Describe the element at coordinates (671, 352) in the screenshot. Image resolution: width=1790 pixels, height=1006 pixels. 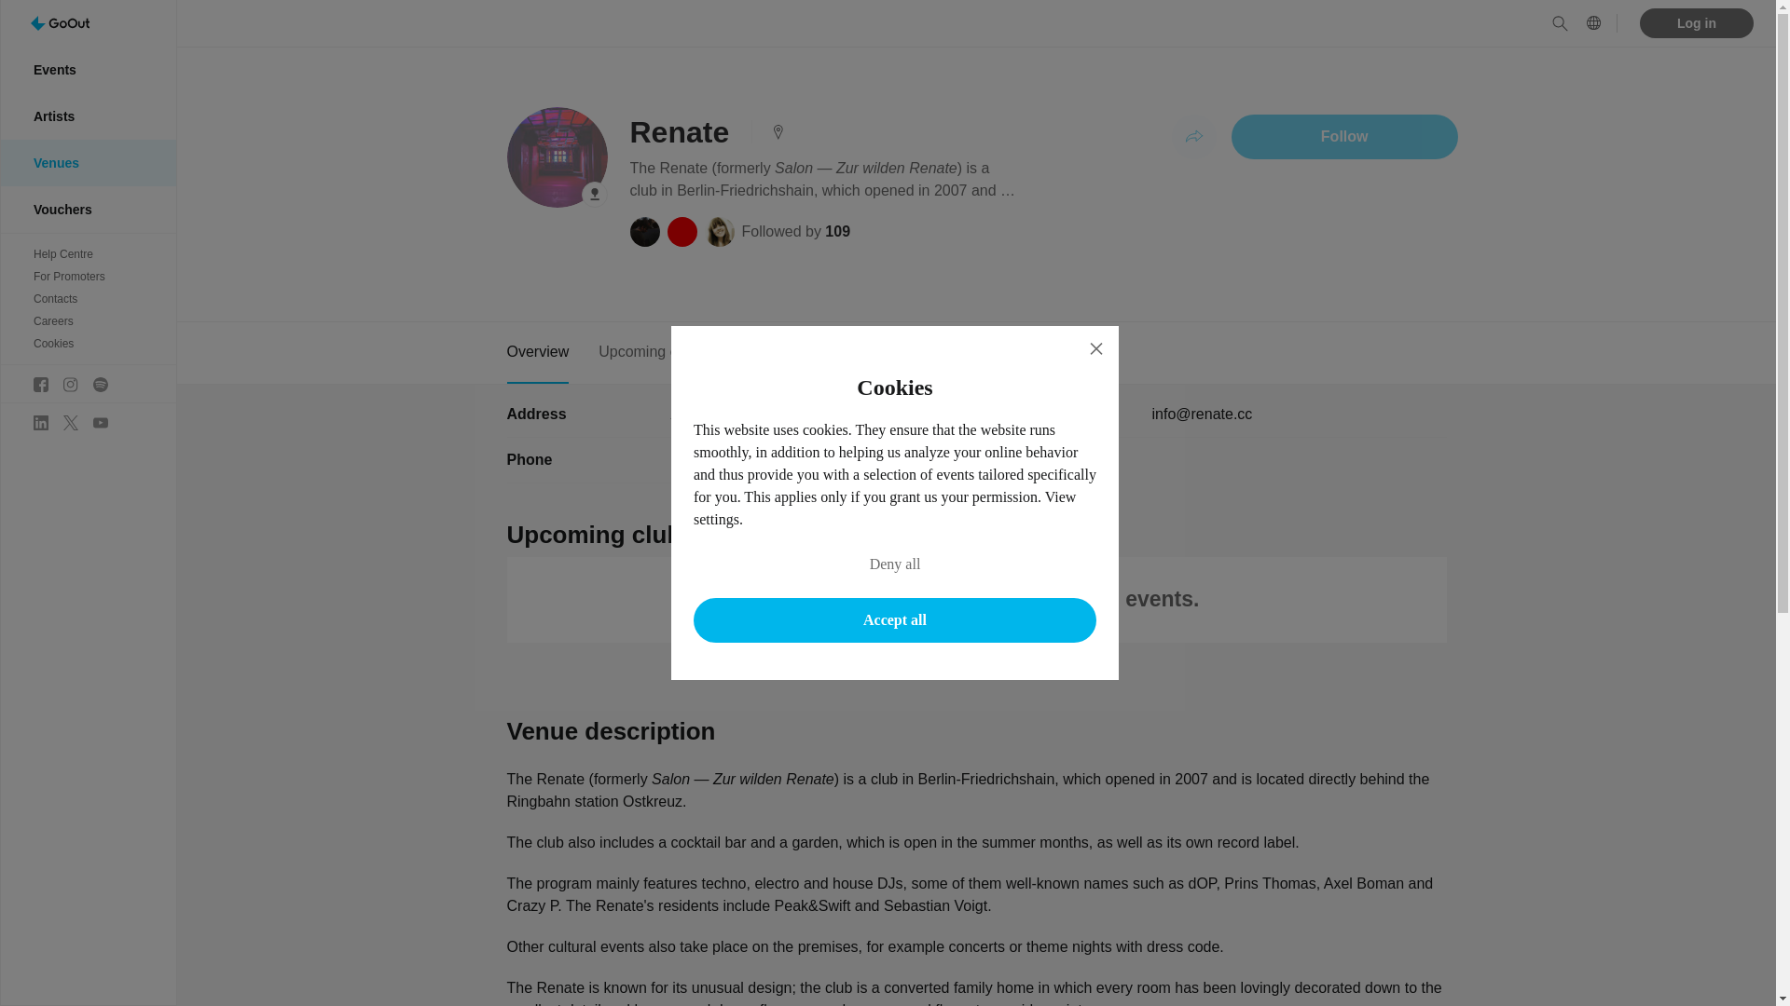
I see `Upcoming club events` at that location.